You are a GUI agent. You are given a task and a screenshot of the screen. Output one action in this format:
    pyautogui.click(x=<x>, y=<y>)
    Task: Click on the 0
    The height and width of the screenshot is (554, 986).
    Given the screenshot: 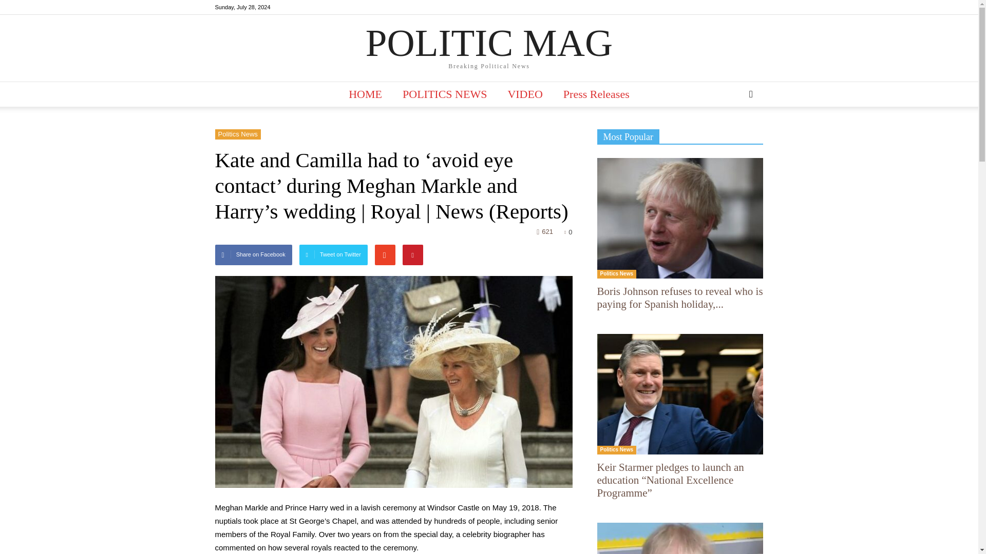 What is the action you would take?
    pyautogui.click(x=568, y=232)
    